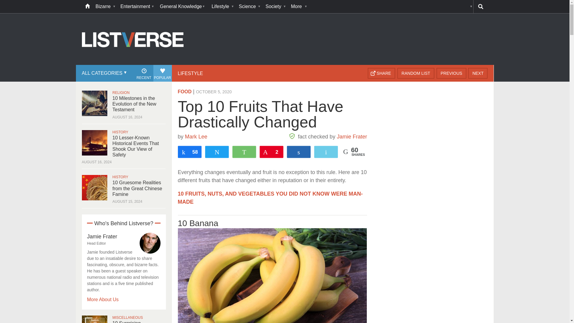 Image resolution: width=574 pixels, height=323 pixels. What do you see at coordinates (137, 7) in the screenshot?
I see `Entertainment` at bounding box center [137, 7].